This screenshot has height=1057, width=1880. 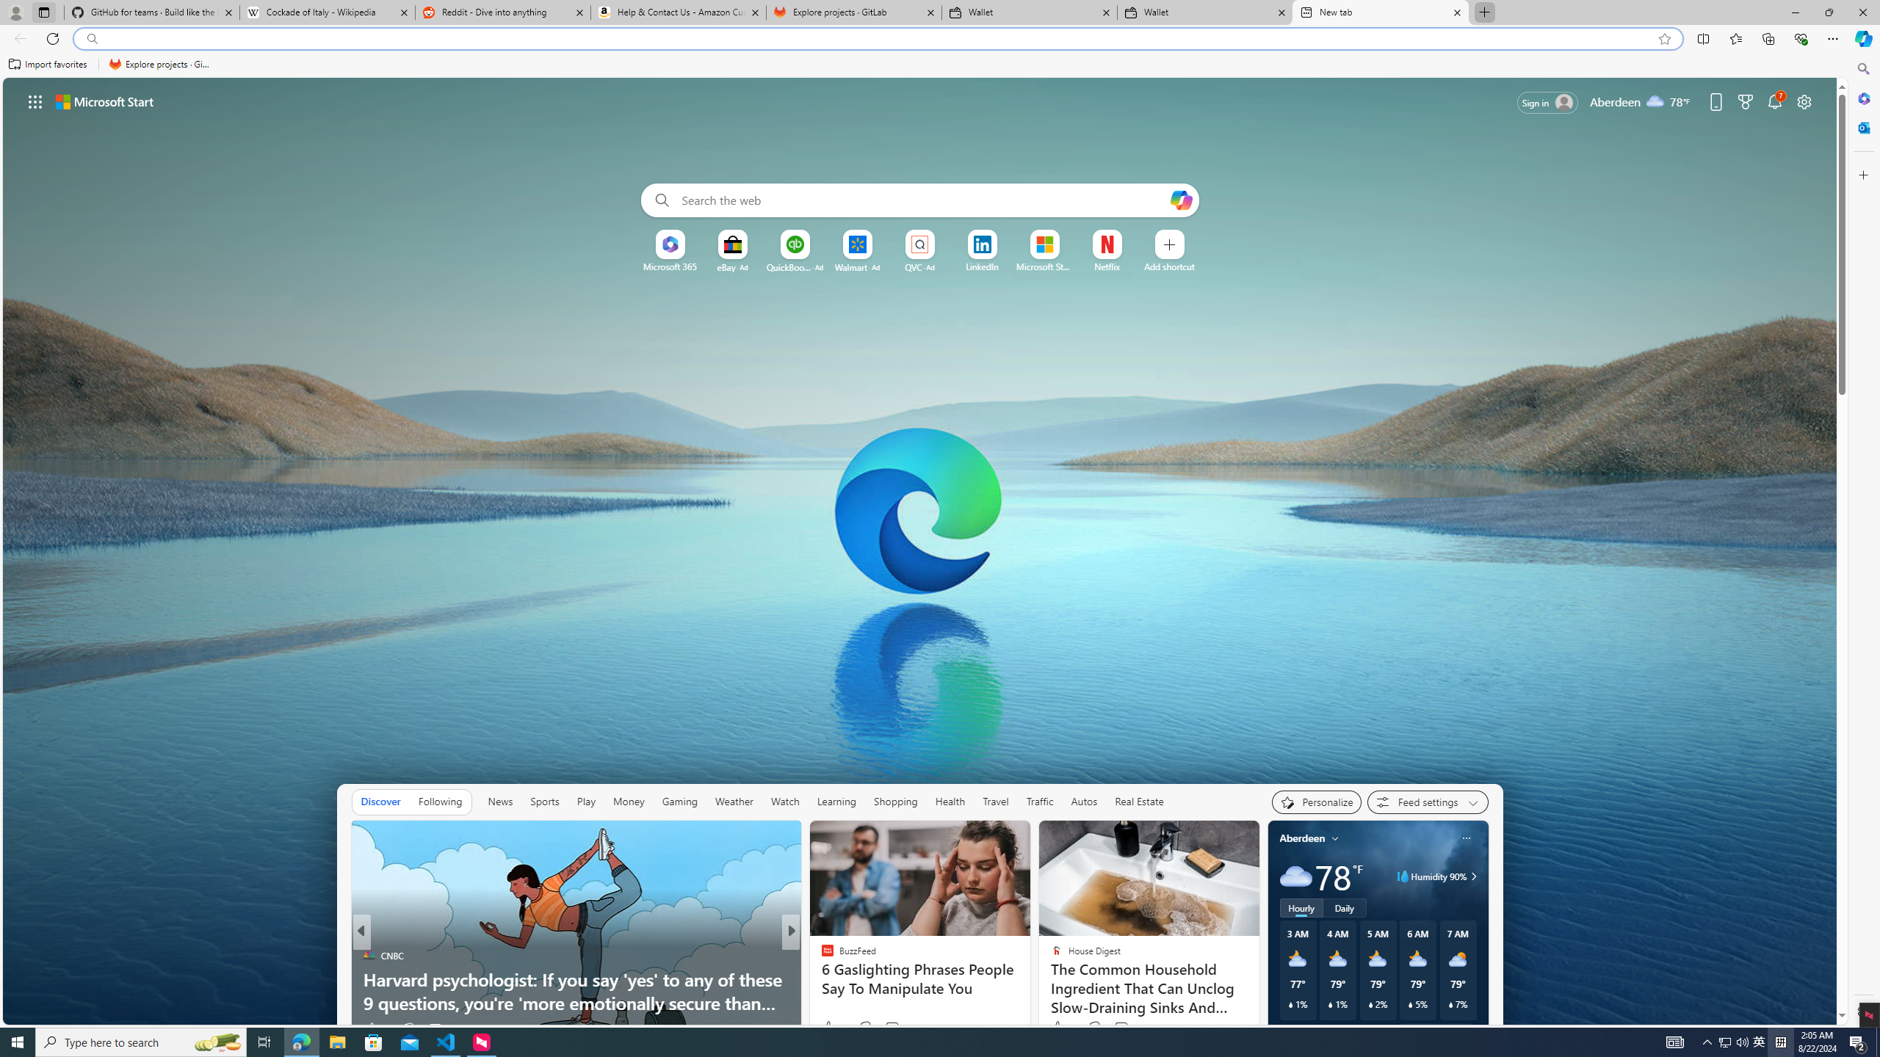 I want to click on Martha Stewart Living, so click(x=821, y=979).